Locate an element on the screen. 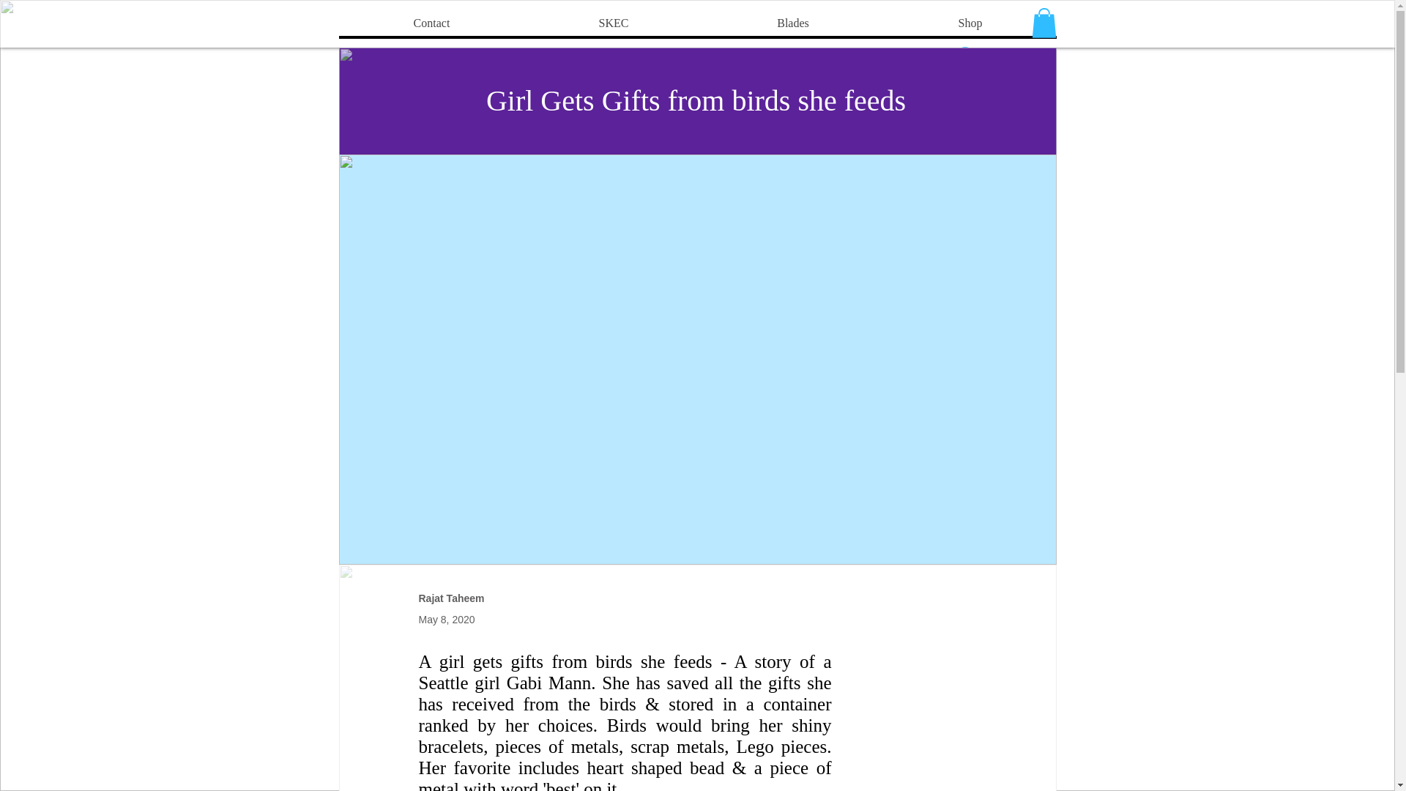  Blades is located at coordinates (792, 23).